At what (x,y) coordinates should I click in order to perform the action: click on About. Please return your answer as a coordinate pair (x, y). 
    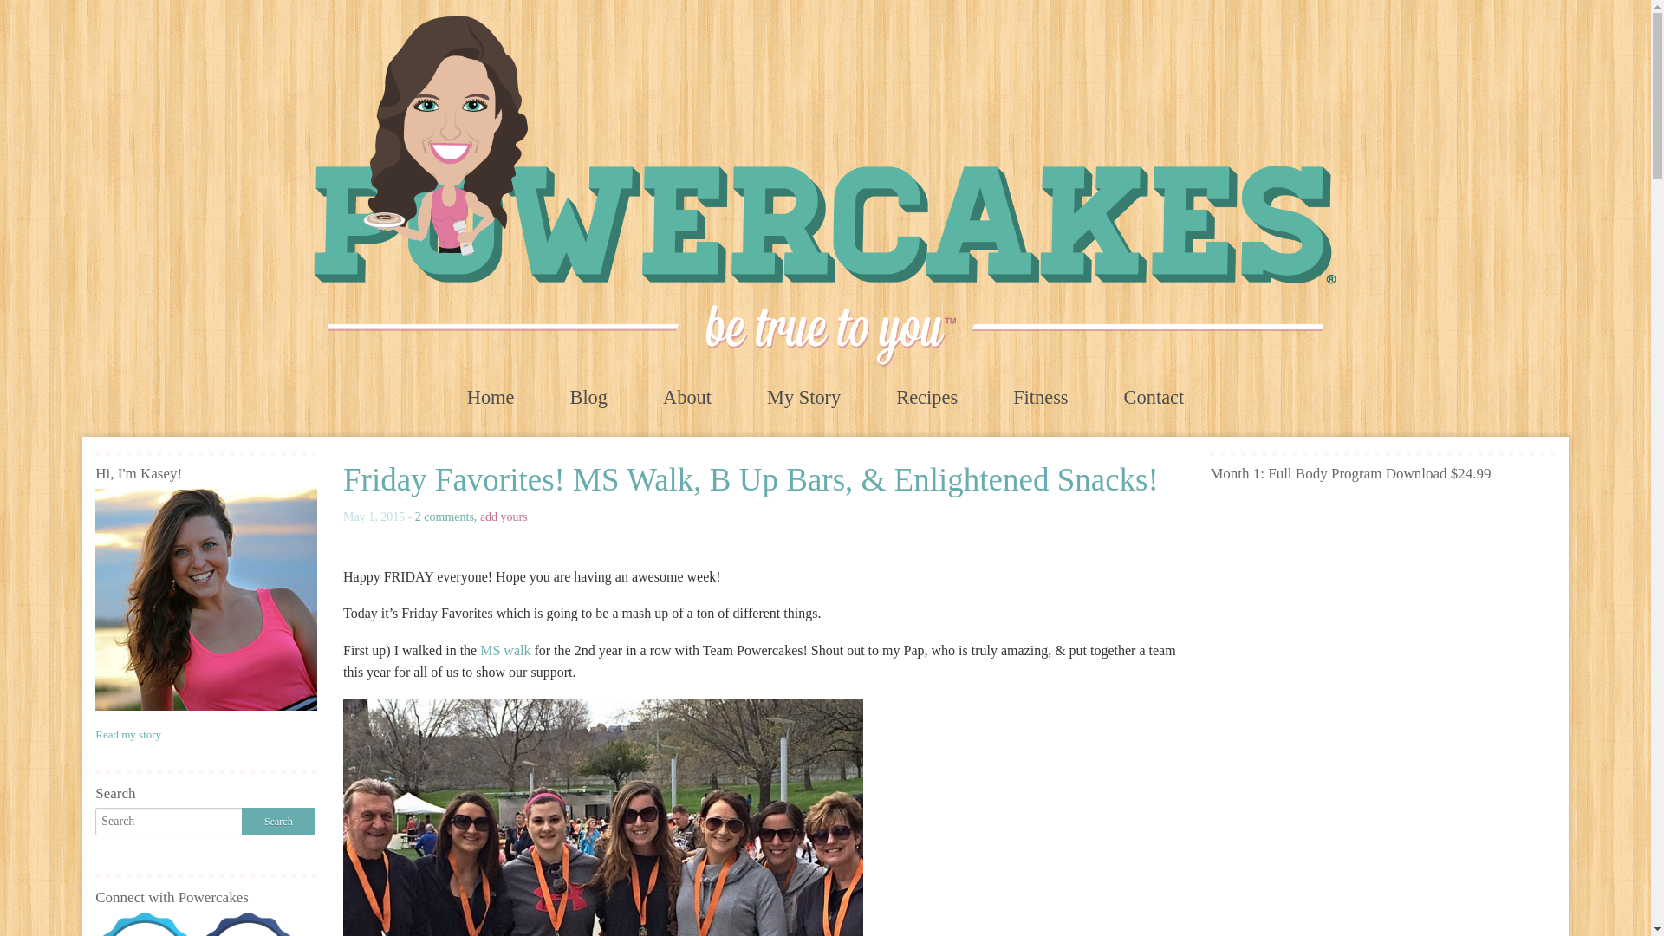
    Looking at the image, I should click on (686, 397).